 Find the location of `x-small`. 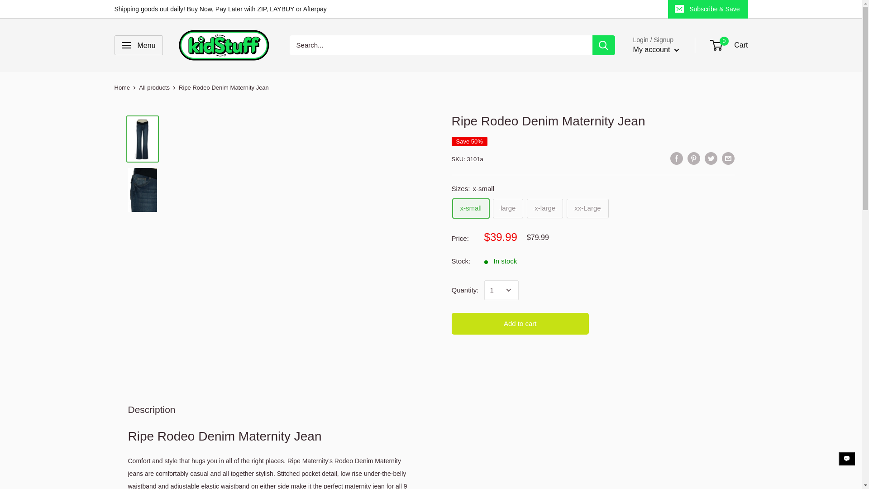

x-small is located at coordinates (471, 208).